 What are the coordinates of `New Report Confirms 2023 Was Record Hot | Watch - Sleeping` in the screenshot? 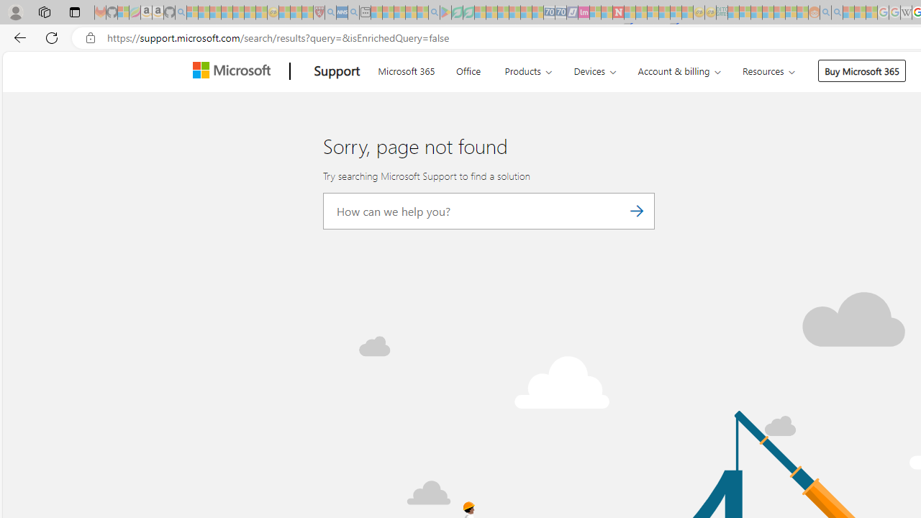 It's located at (238, 13).